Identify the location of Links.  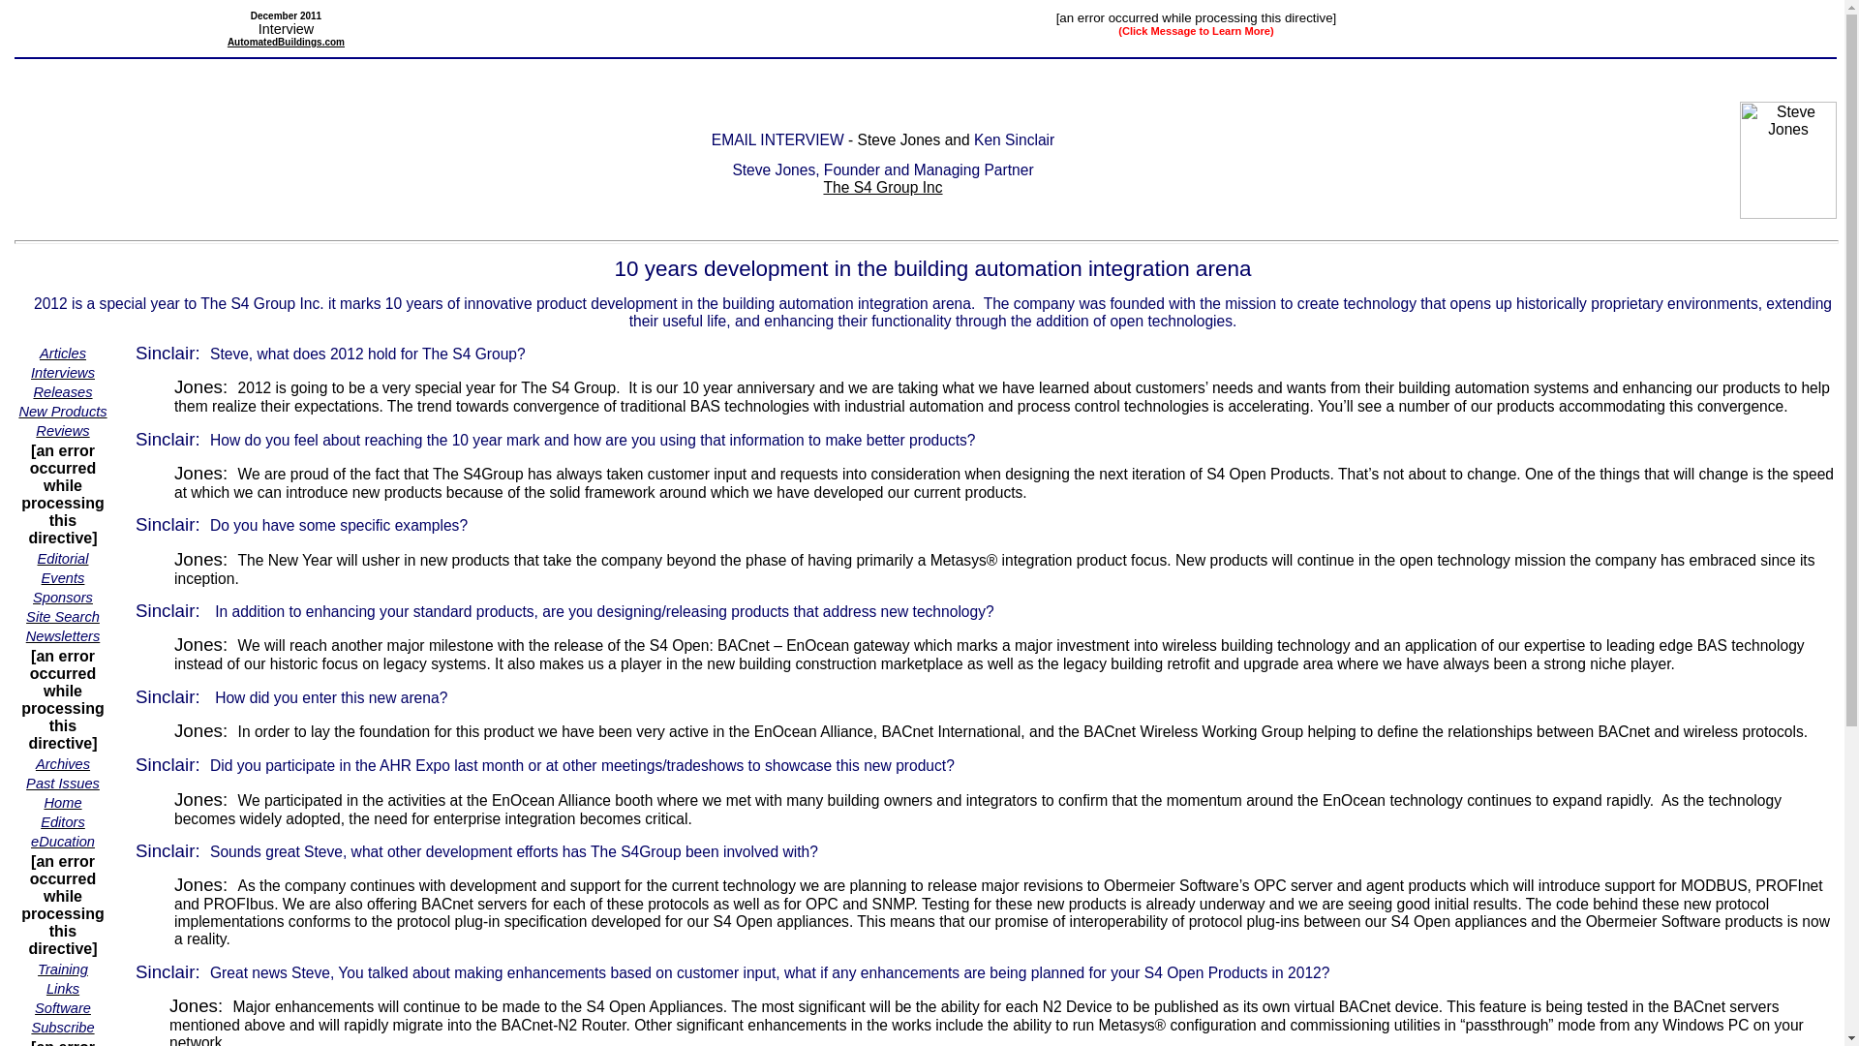
(63, 988).